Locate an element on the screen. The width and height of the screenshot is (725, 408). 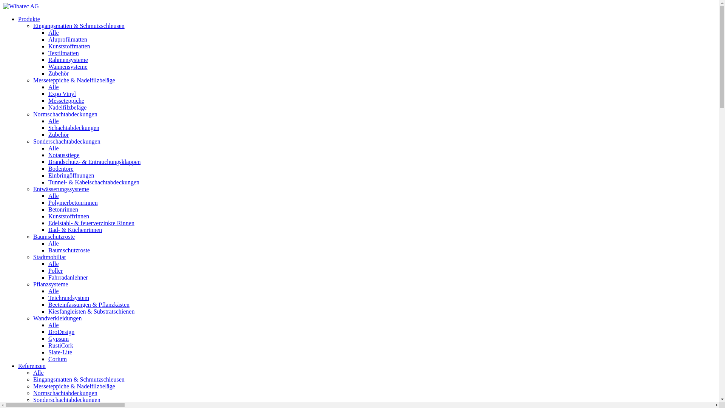
Messeteppiche is located at coordinates (66, 100).